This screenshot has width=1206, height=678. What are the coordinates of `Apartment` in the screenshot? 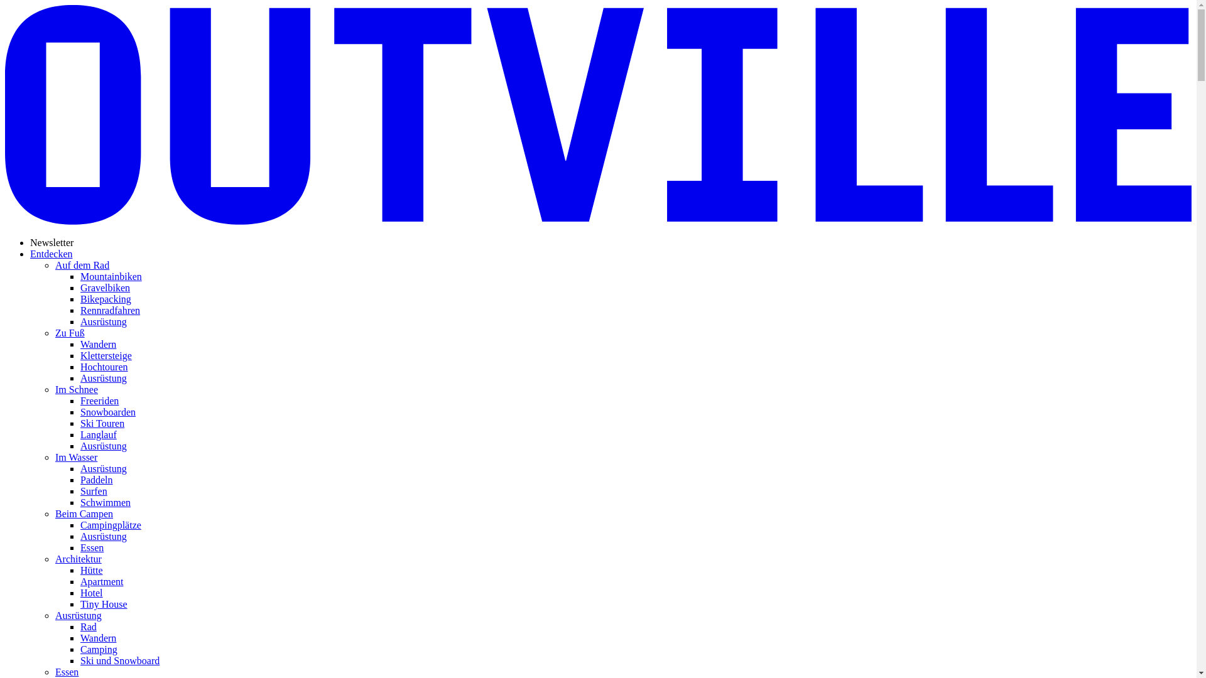 It's located at (102, 581).